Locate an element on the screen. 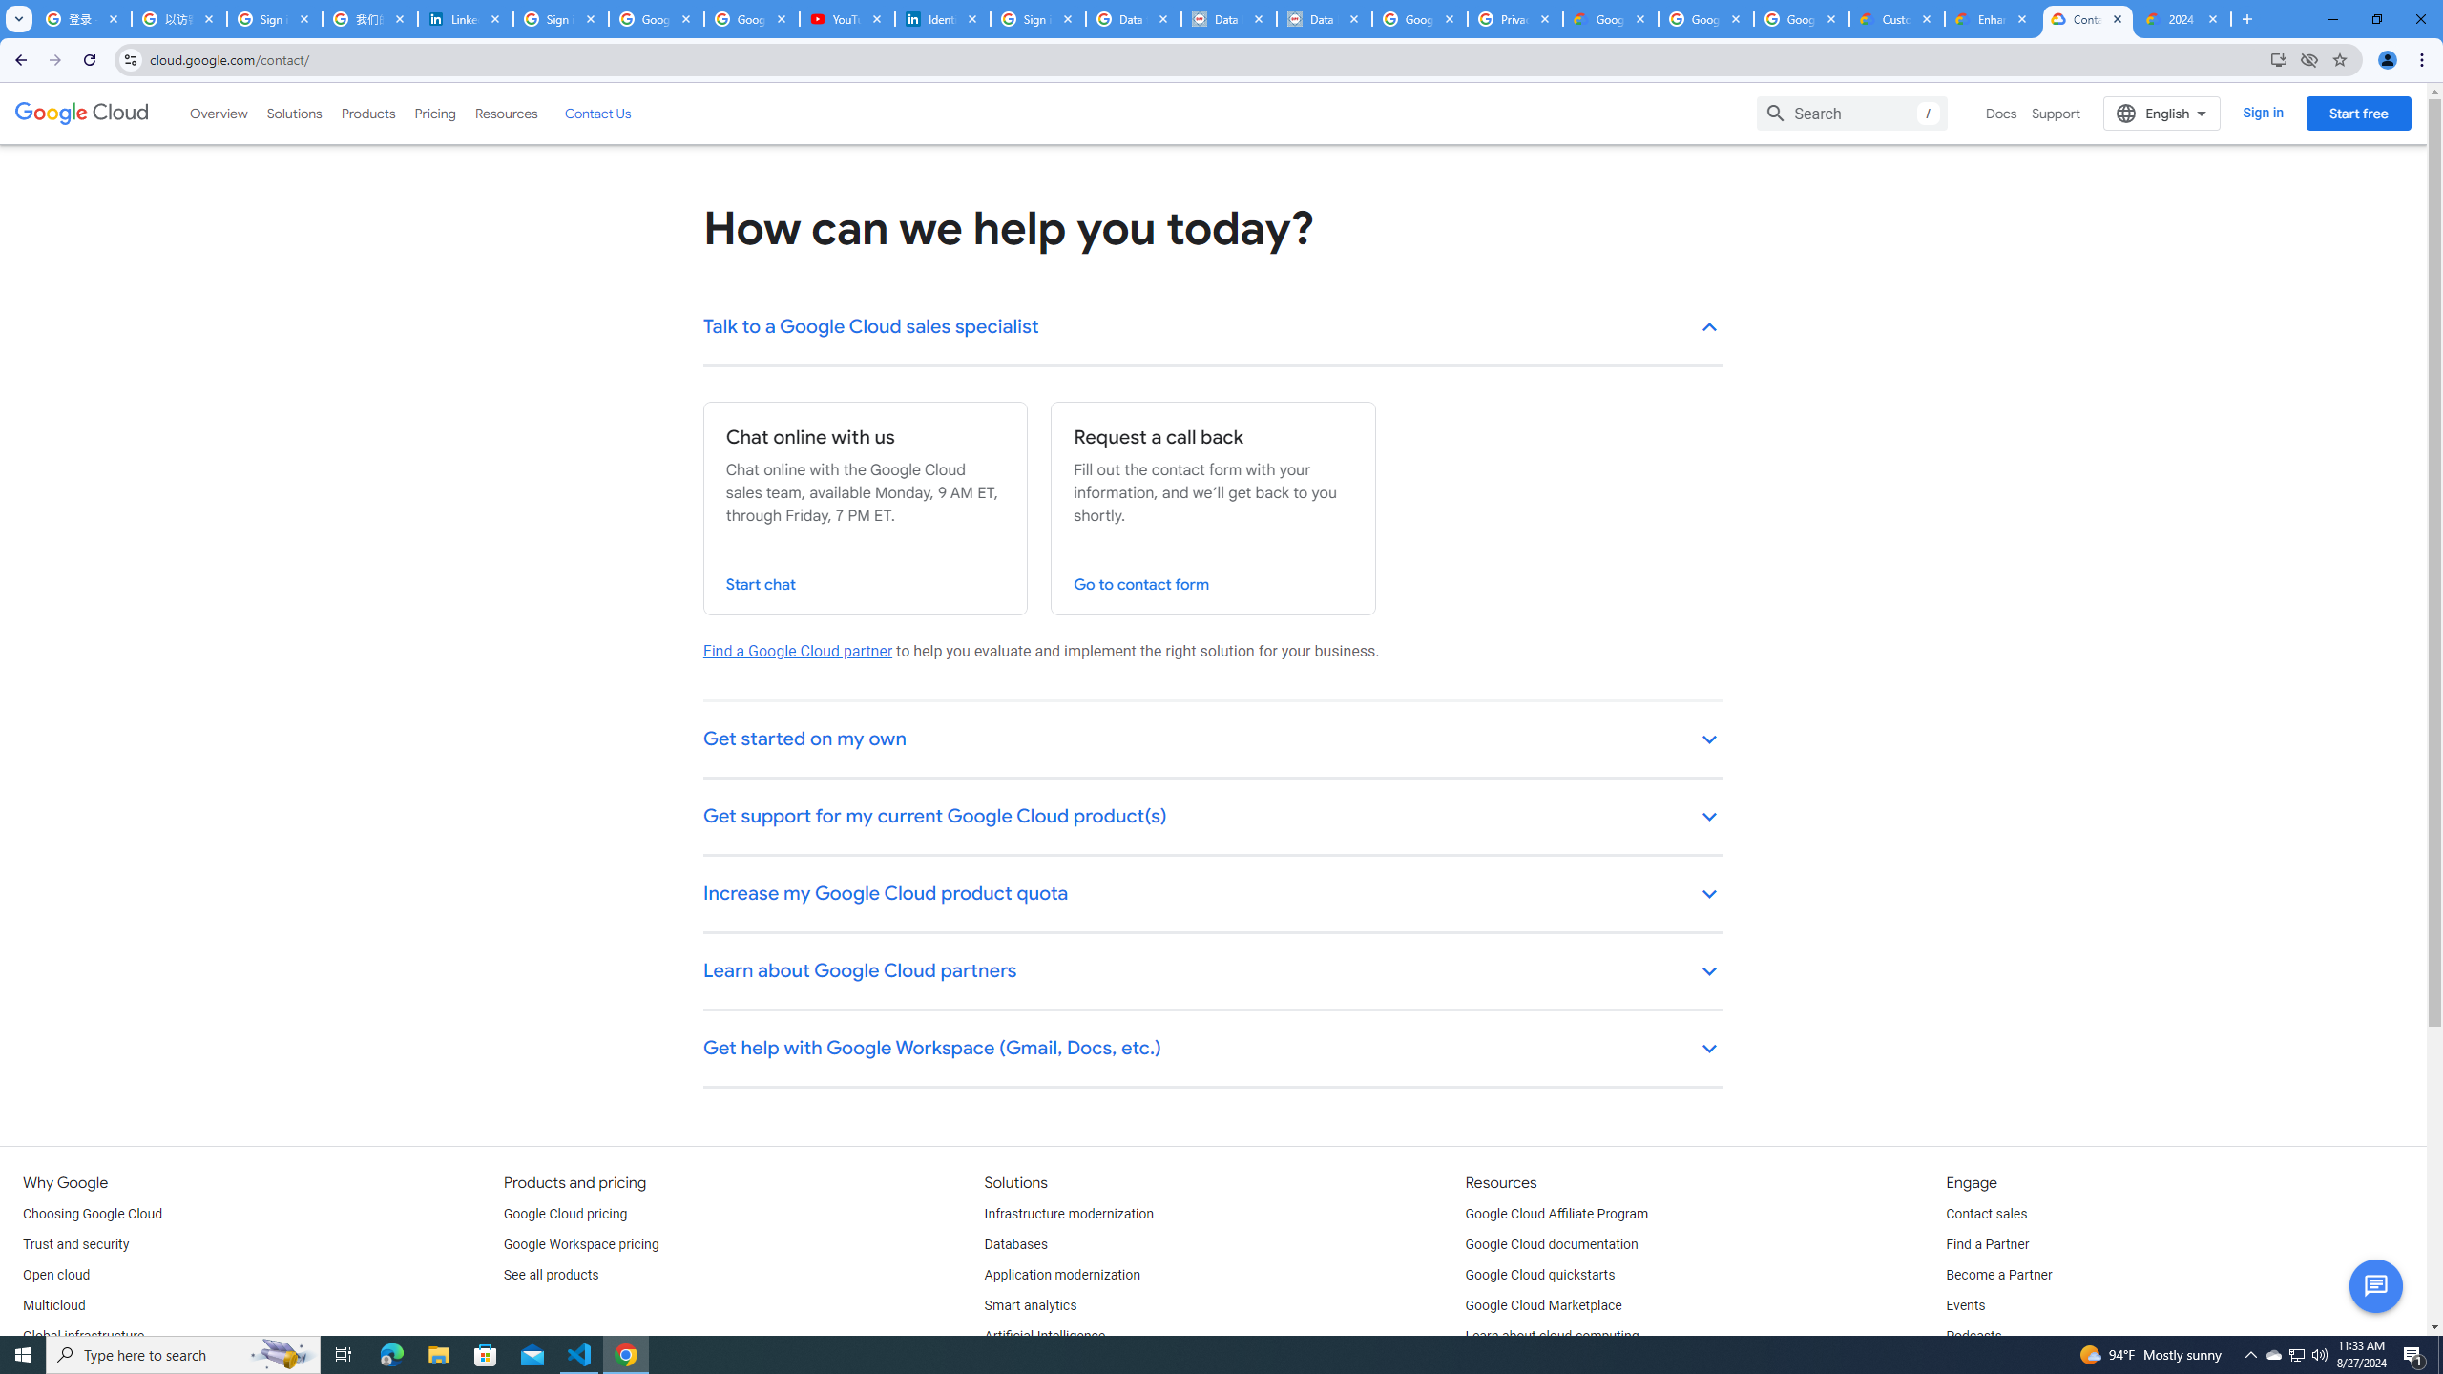 This screenshot has height=1374, width=2443. Talk to a Google Cloud sales specialist keyboard_arrow_up is located at coordinates (1214, 328).